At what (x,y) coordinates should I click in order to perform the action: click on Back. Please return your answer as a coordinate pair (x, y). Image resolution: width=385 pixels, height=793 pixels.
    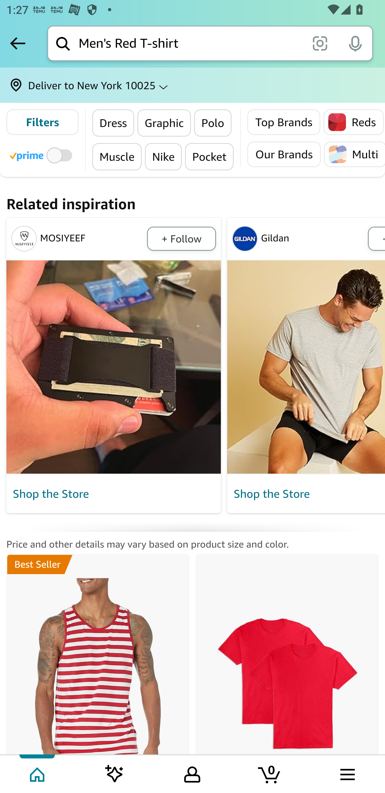
    Looking at the image, I should click on (18, 43).